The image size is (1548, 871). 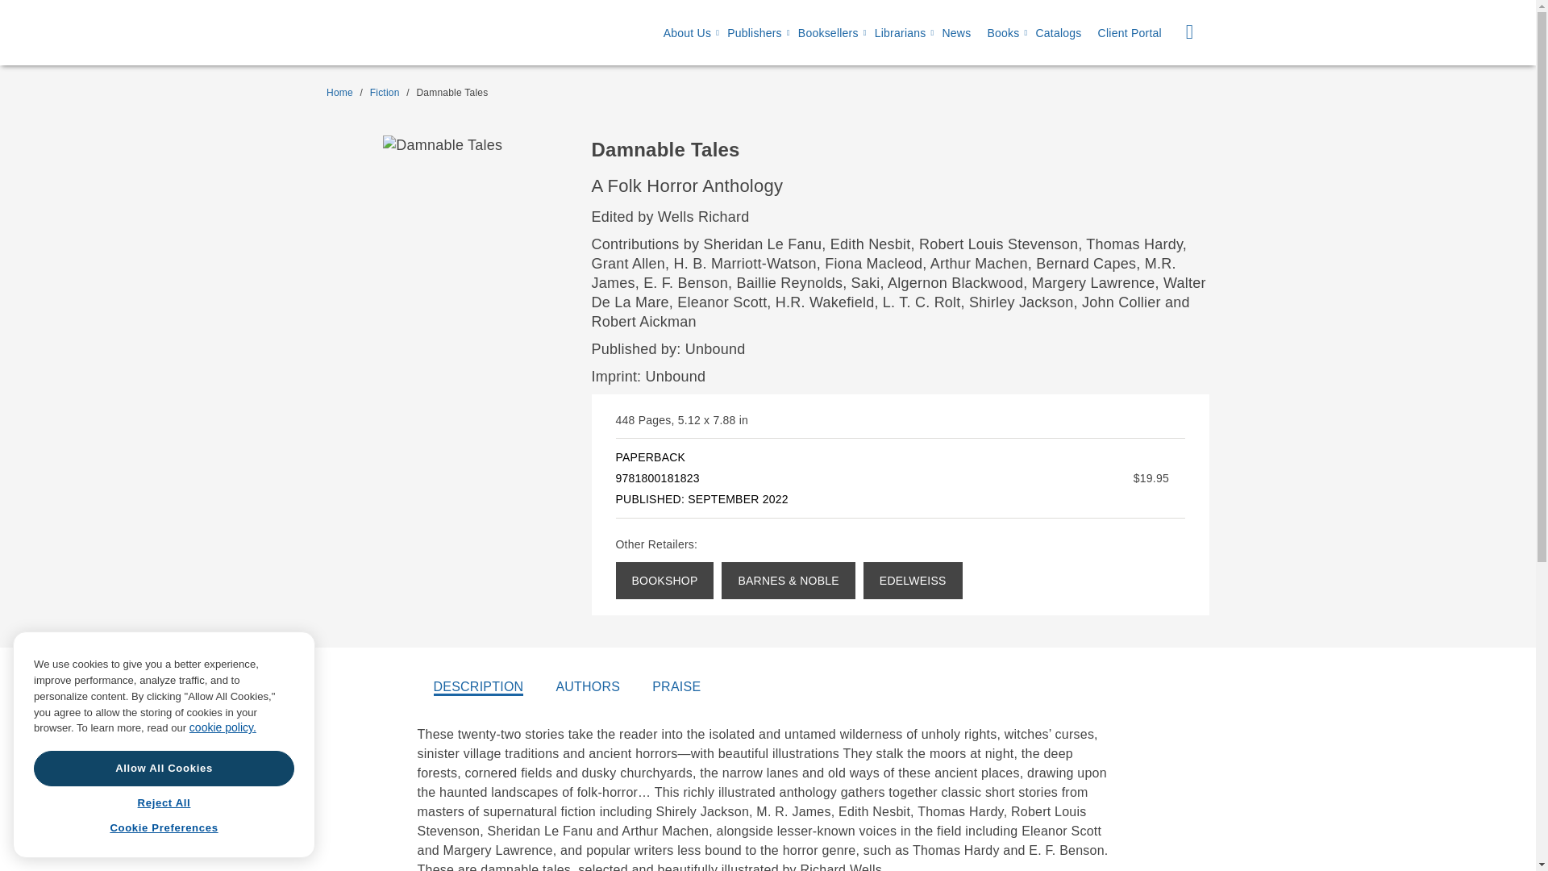 I want to click on Client Portal, so click(x=1130, y=33).